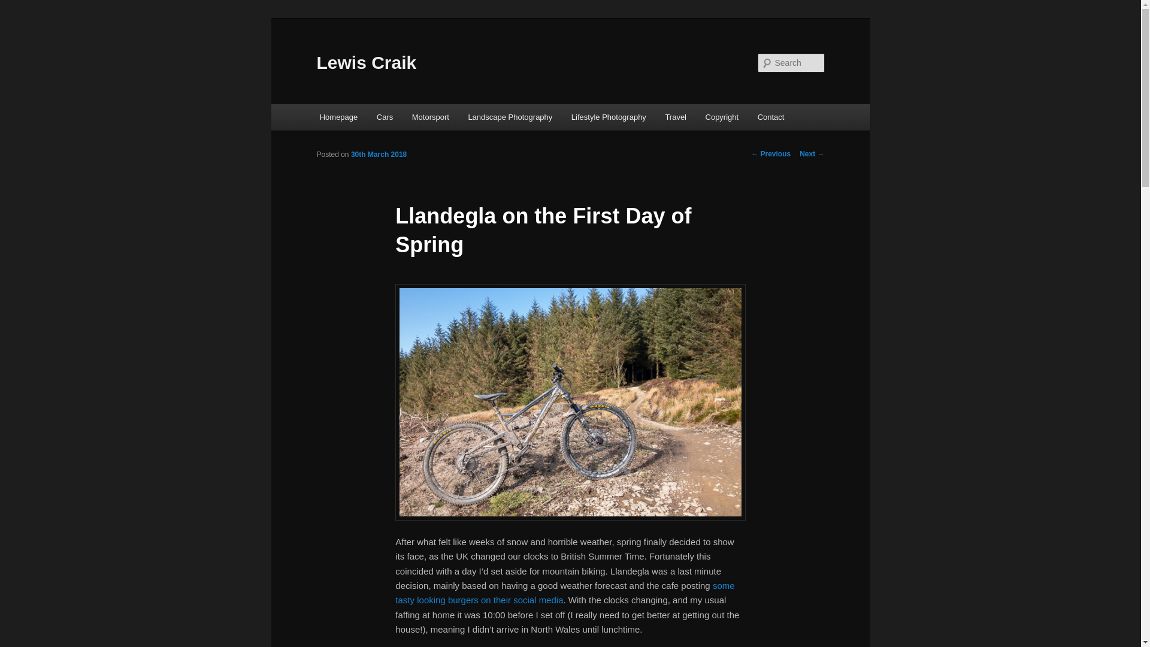 The image size is (1150, 647). I want to click on 30th March 2018, so click(379, 154).